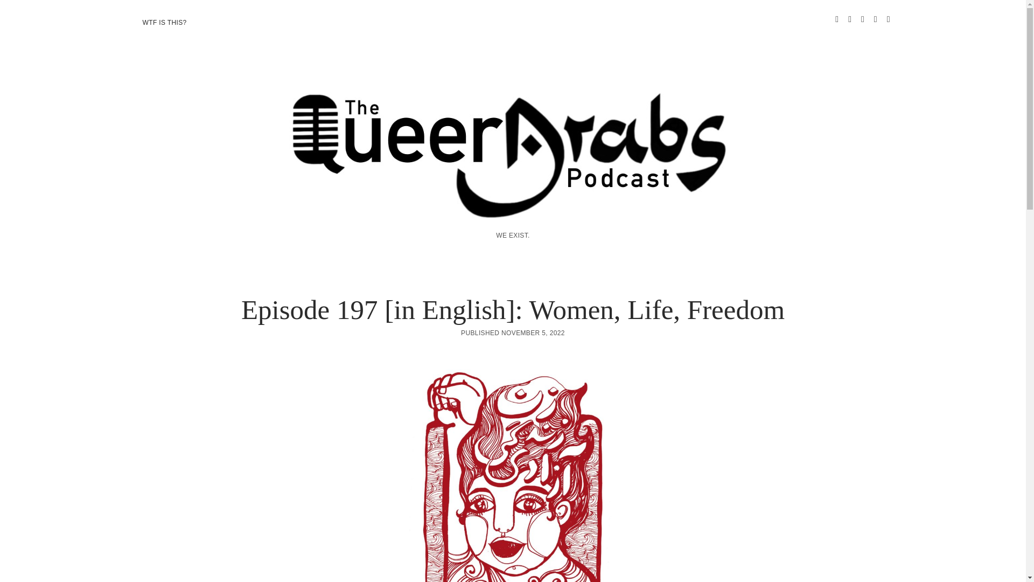 This screenshot has width=1034, height=582. I want to click on WTF IS THIS?, so click(164, 23).